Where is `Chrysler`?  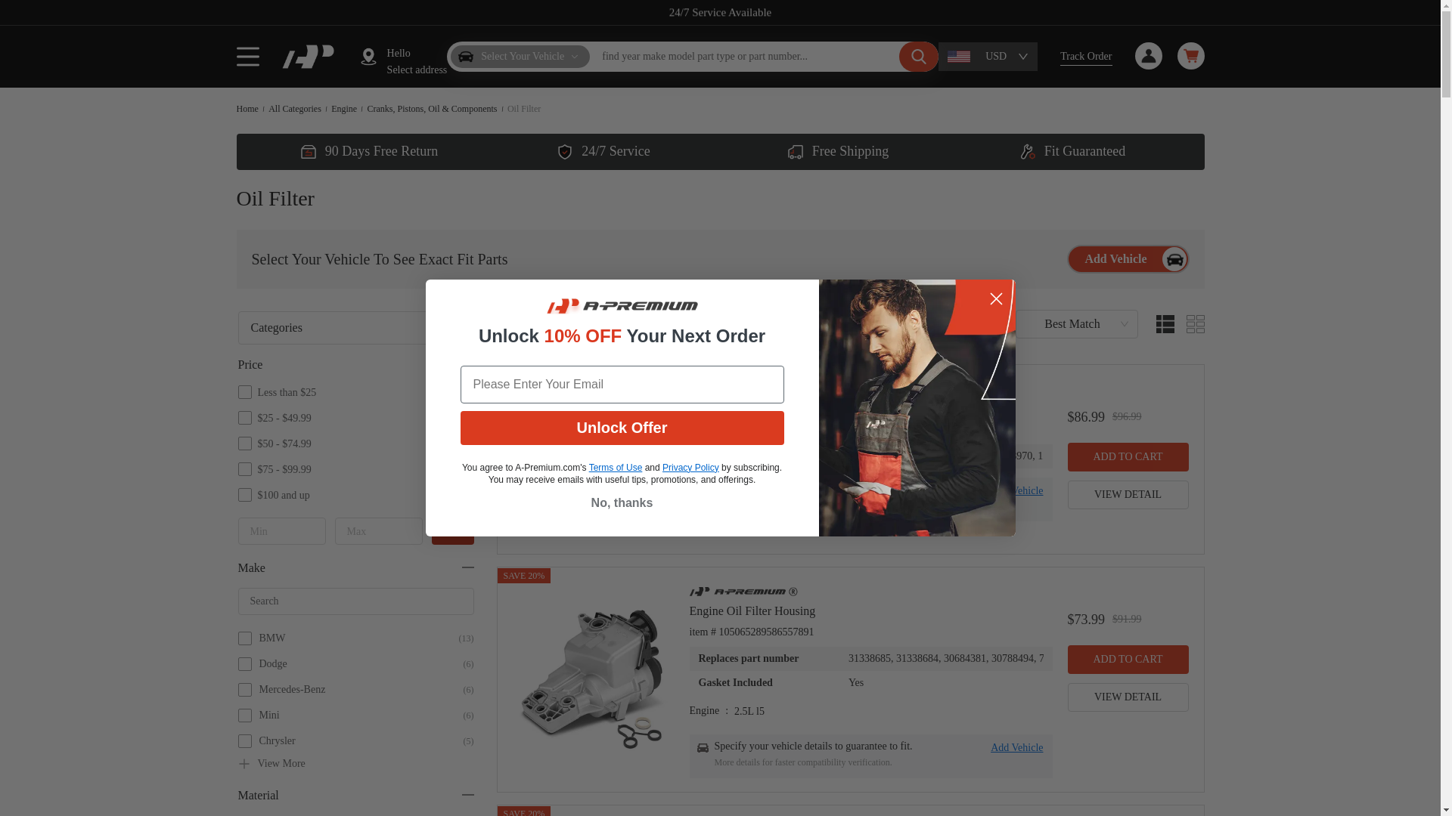
Chrysler is located at coordinates (365, 741).